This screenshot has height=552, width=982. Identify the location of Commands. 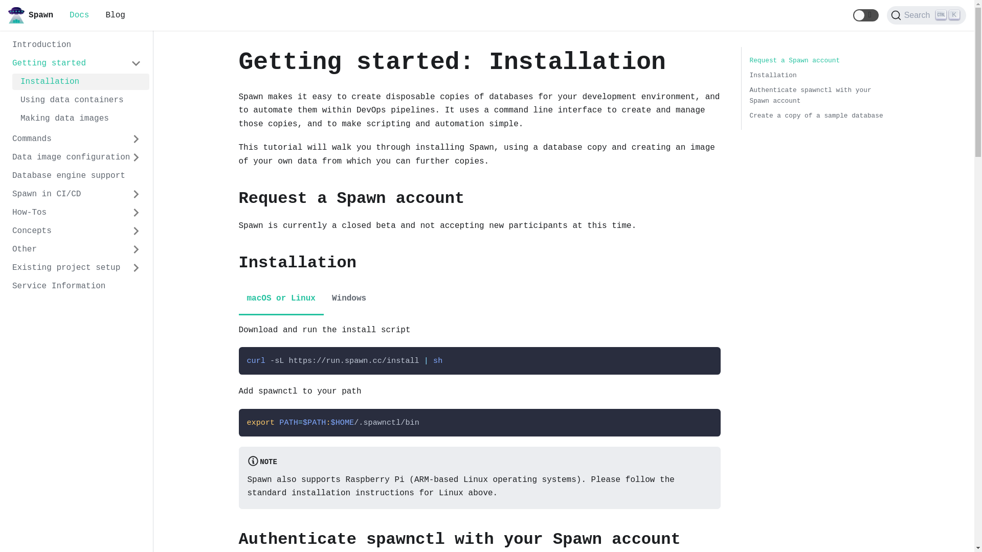
(77, 139).